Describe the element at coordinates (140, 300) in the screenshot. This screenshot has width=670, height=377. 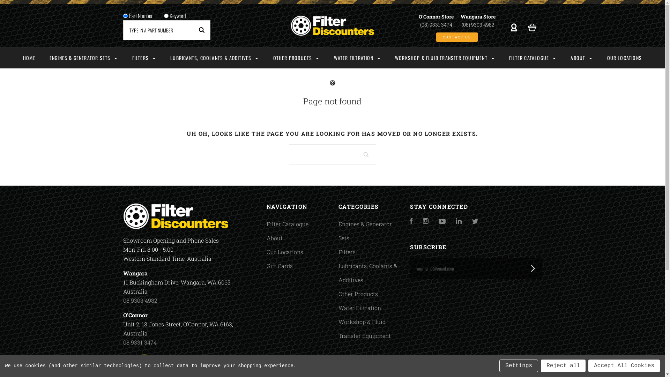
I see `08 9303 4982` at that location.